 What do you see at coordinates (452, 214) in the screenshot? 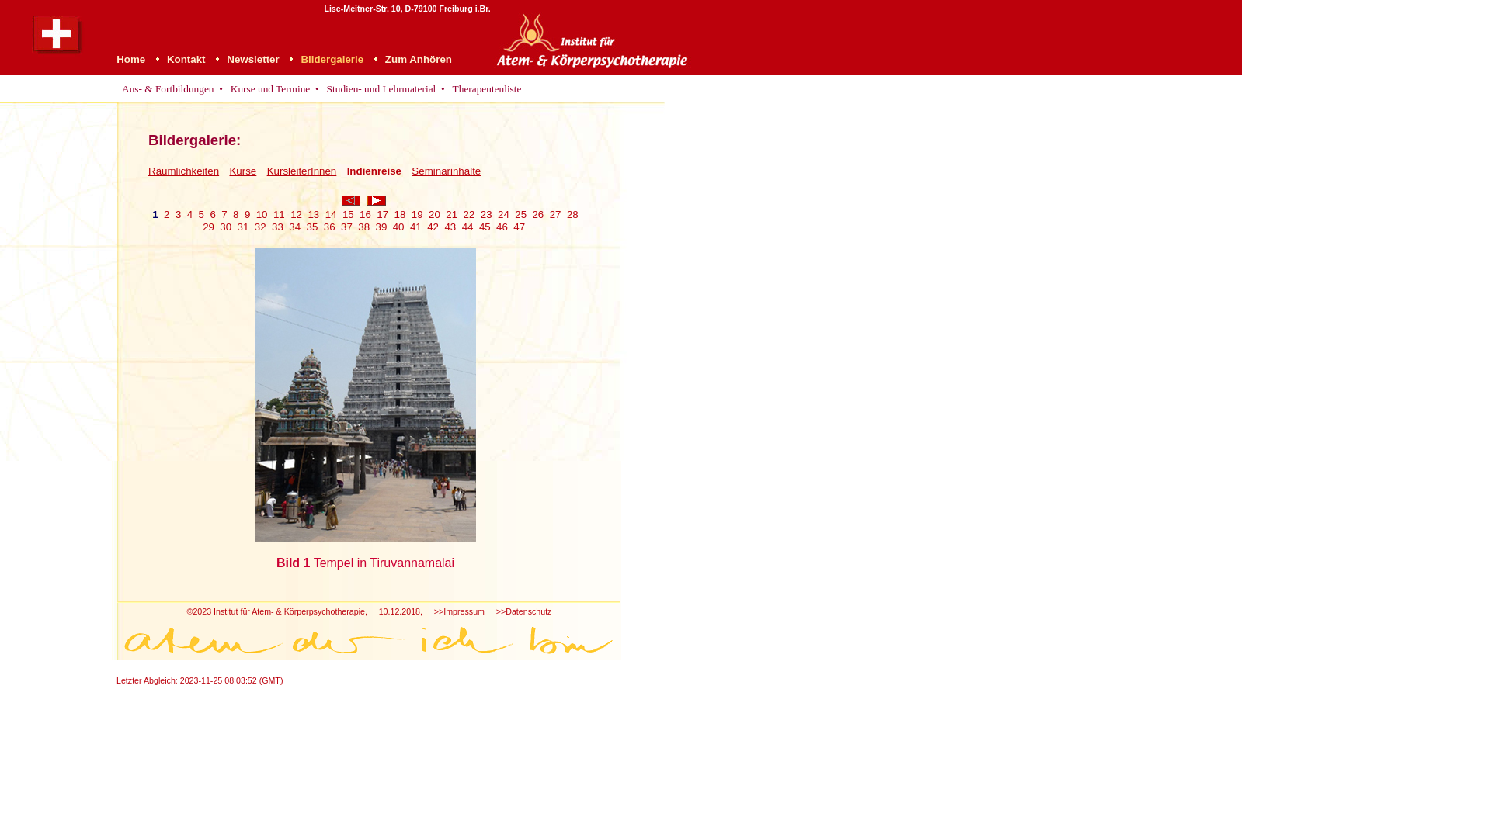
I see `21` at bounding box center [452, 214].